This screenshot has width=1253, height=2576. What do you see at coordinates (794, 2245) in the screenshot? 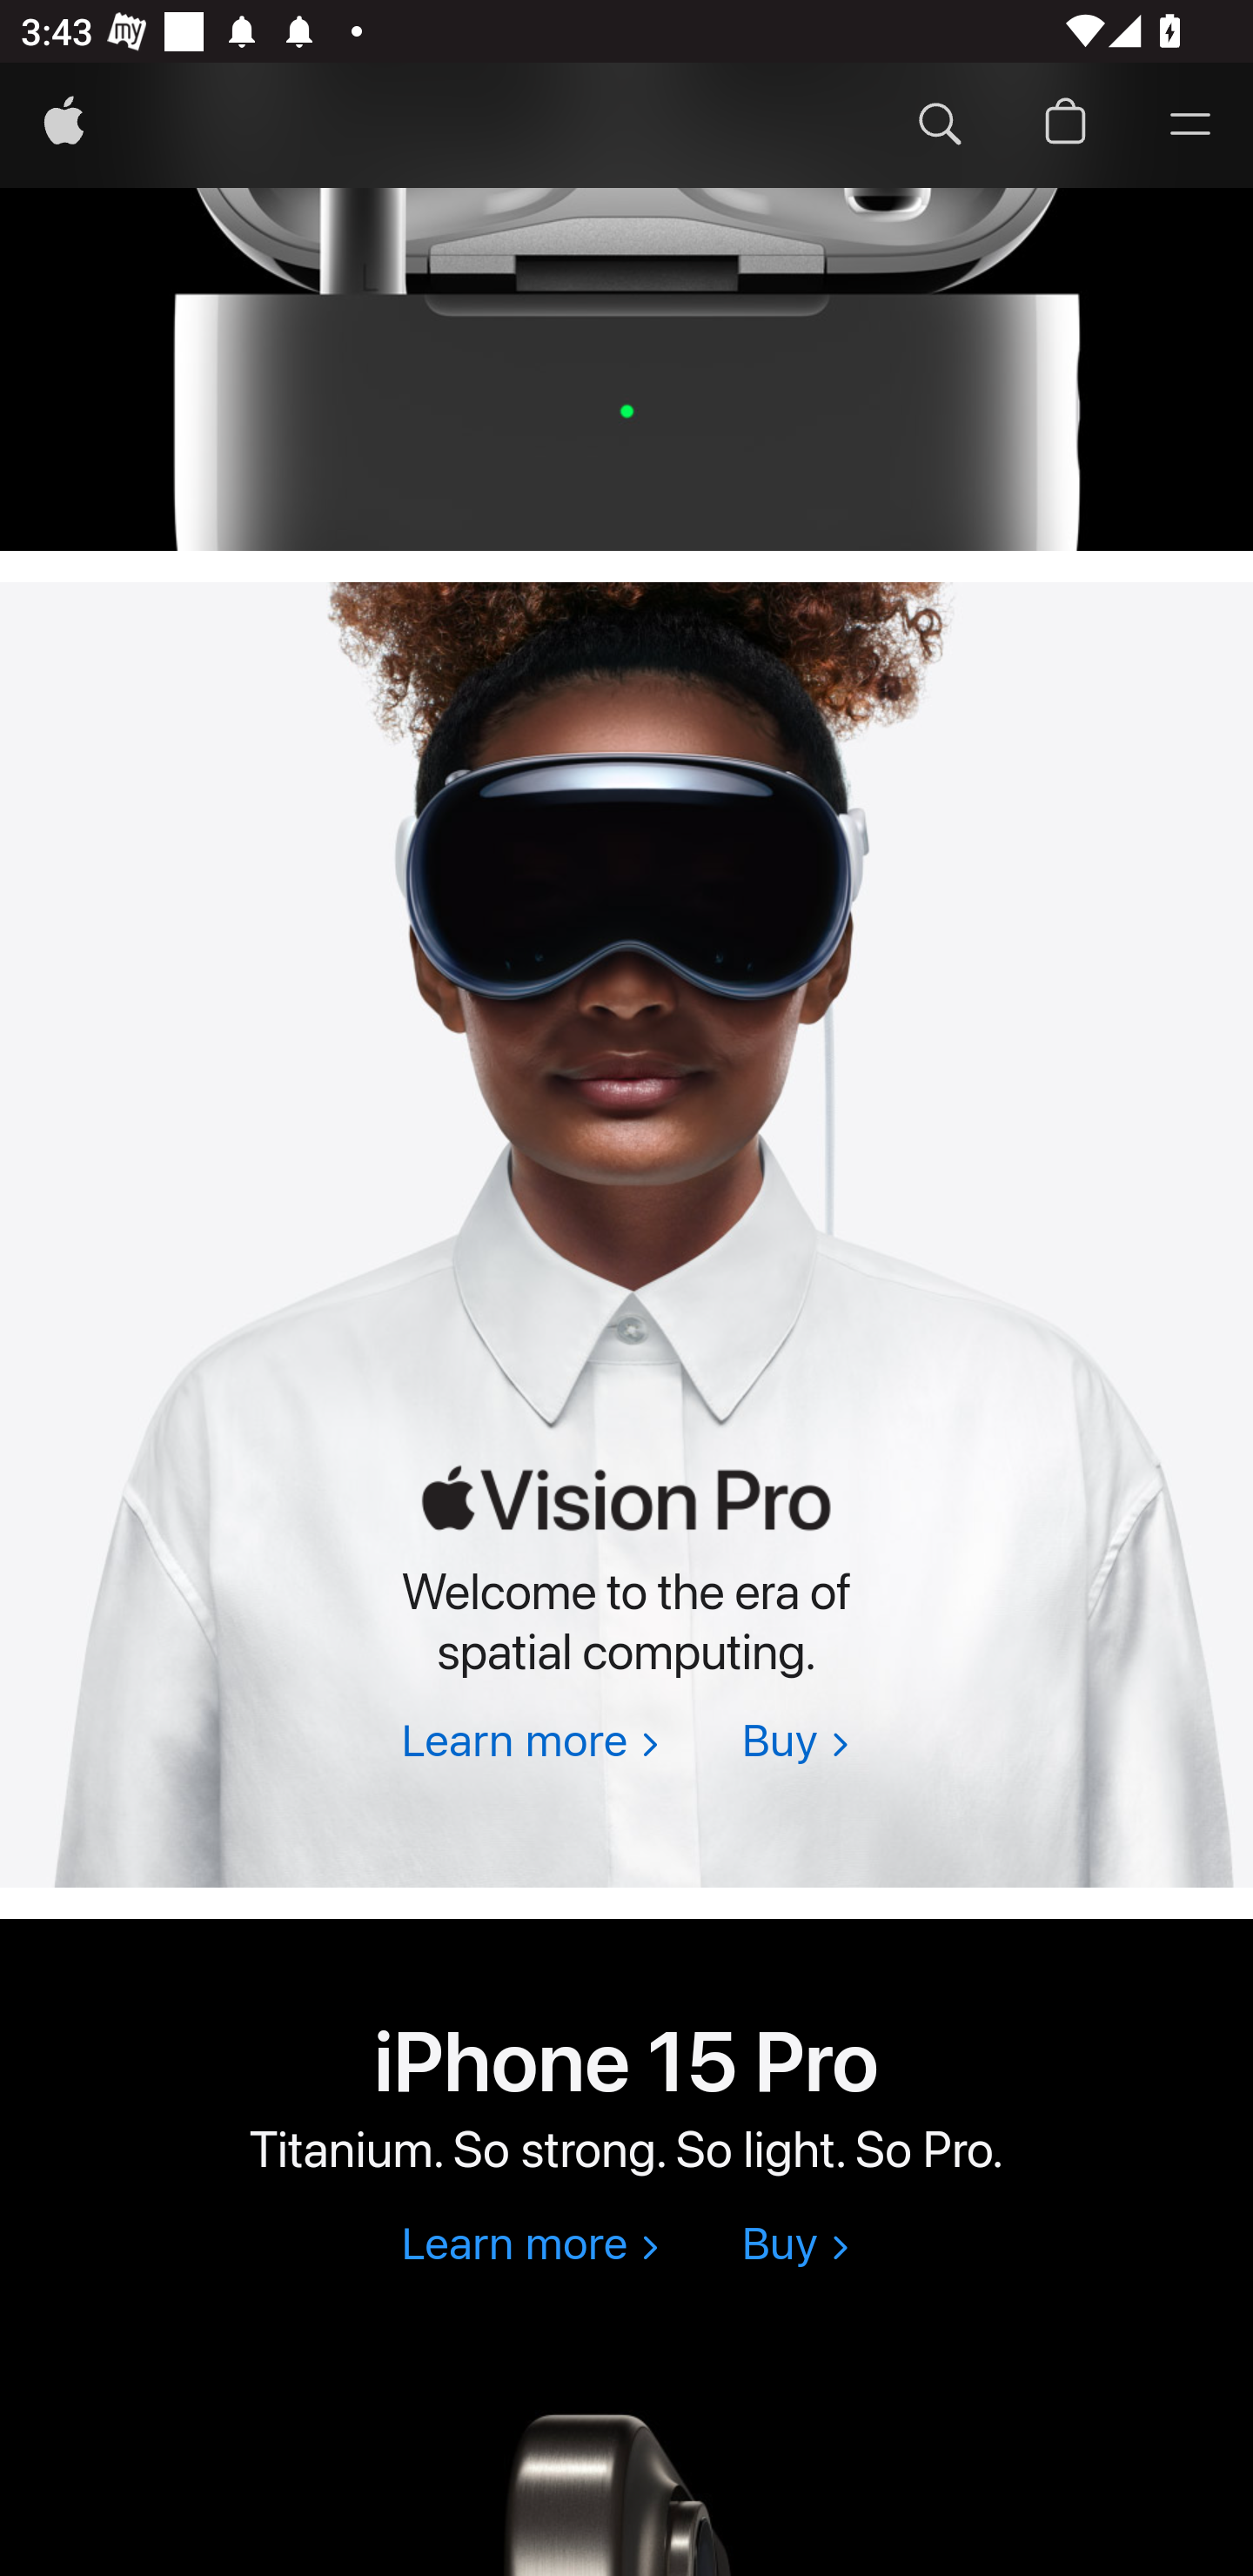
I see `Buy iPhone 15 Pro Buy ` at bounding box center [794, 2245].